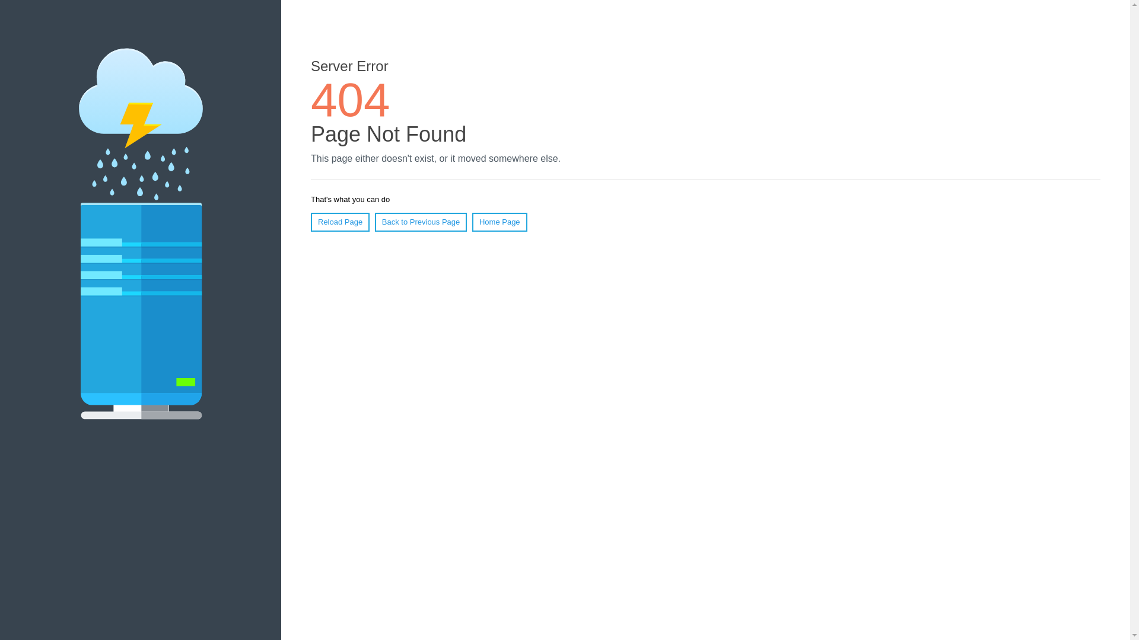  Describe the element at coordinates (499, 222) in the screenshot. I see `Home Page` at that location.